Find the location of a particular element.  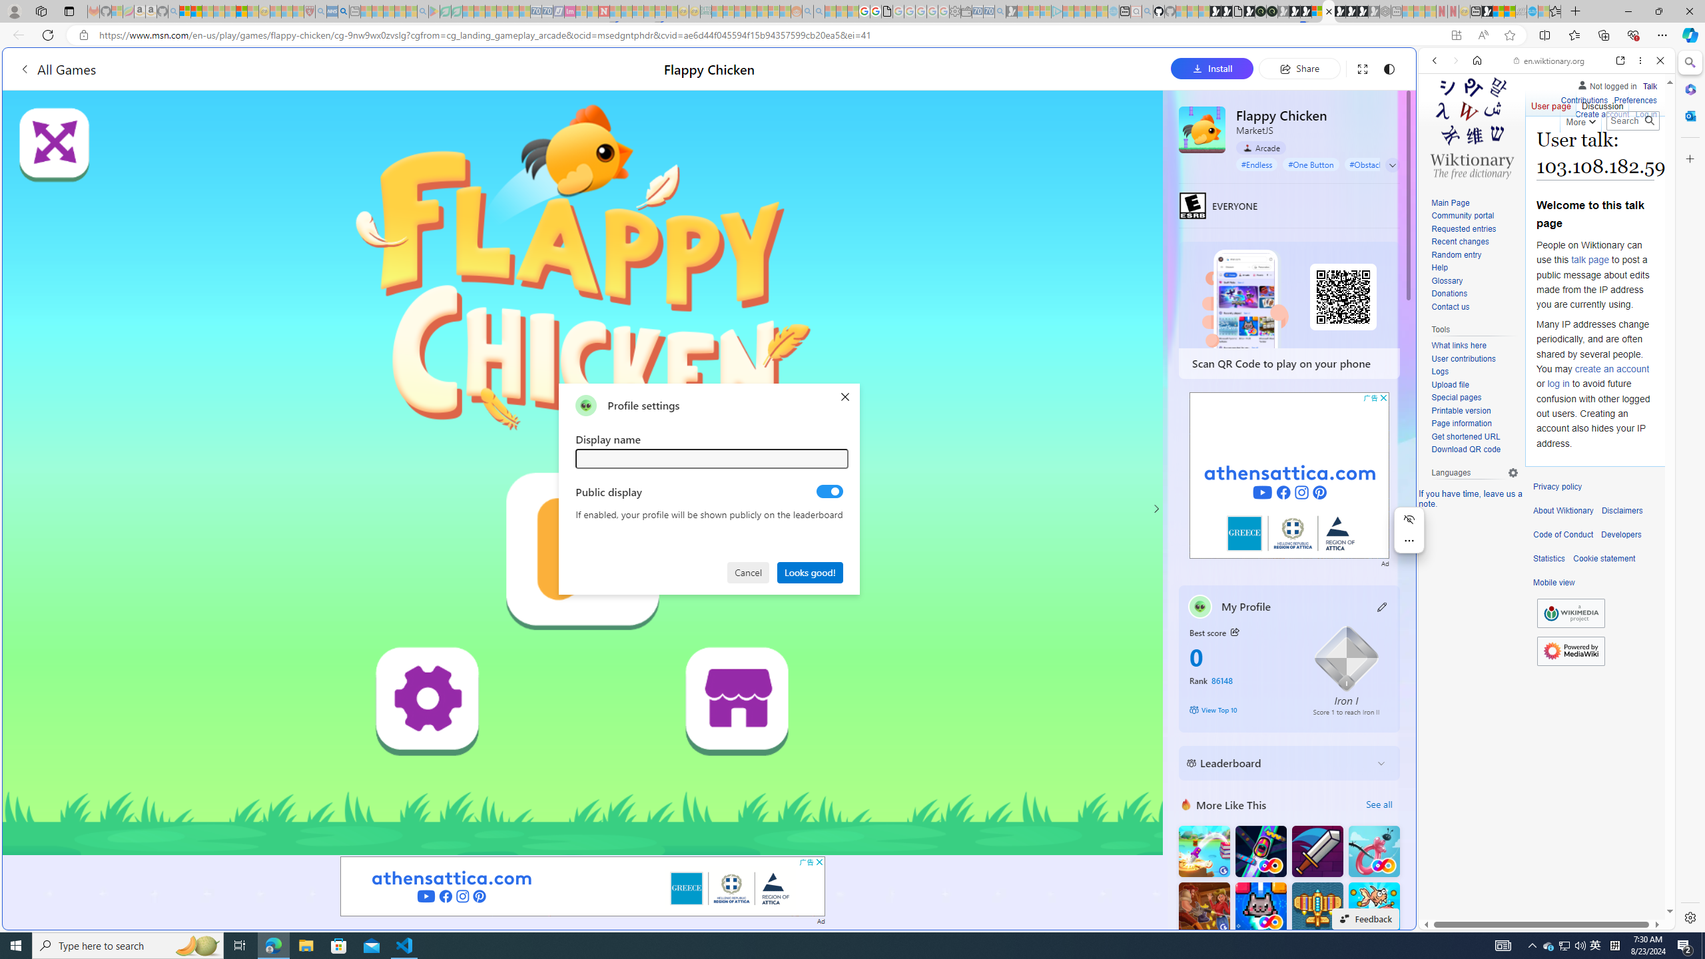

Frequently visited is located at coordinates (1131, 177).